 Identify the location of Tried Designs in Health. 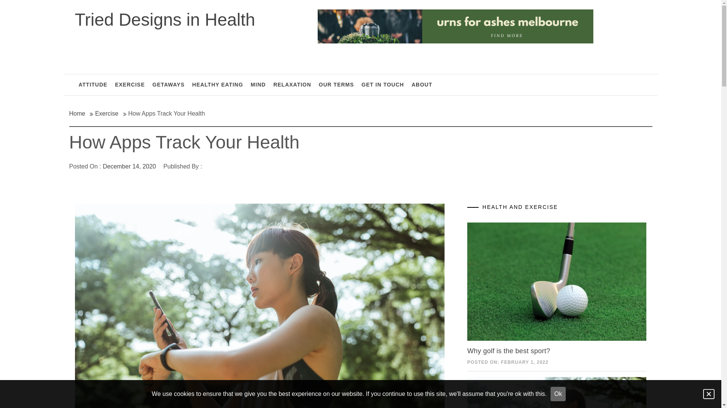
(165, 20).